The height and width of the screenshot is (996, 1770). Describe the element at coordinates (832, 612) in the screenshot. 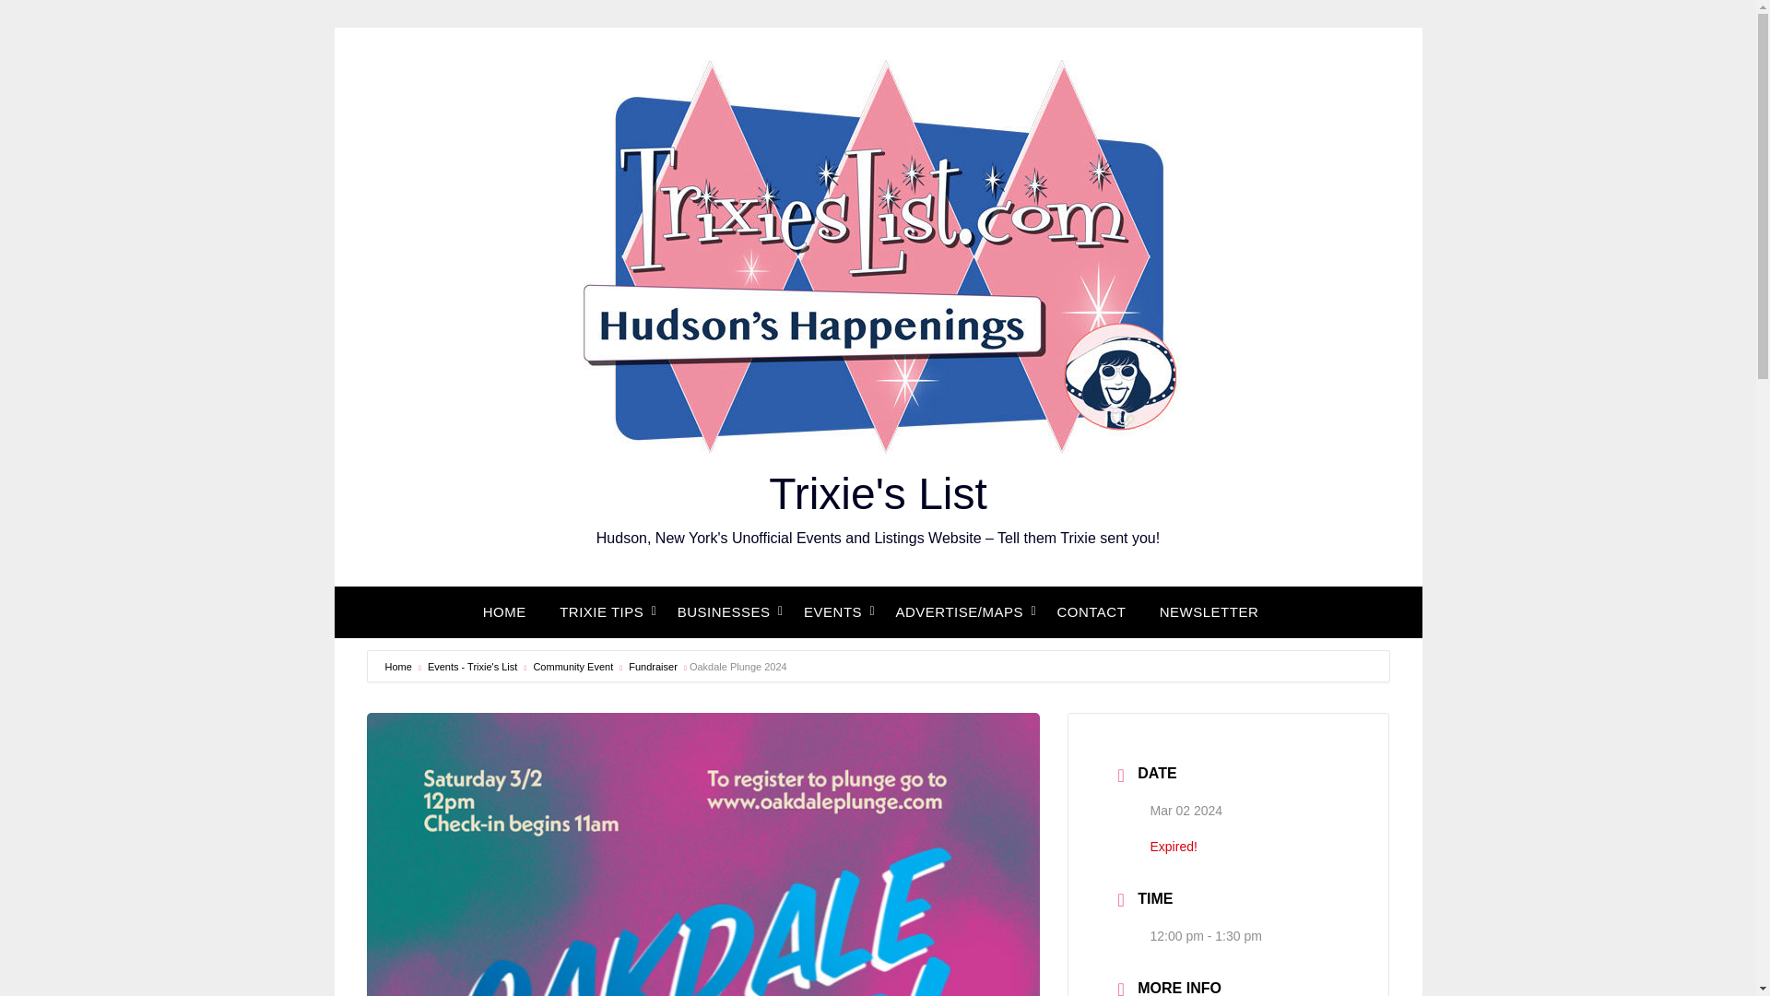

I see `EVENTS` at that location.